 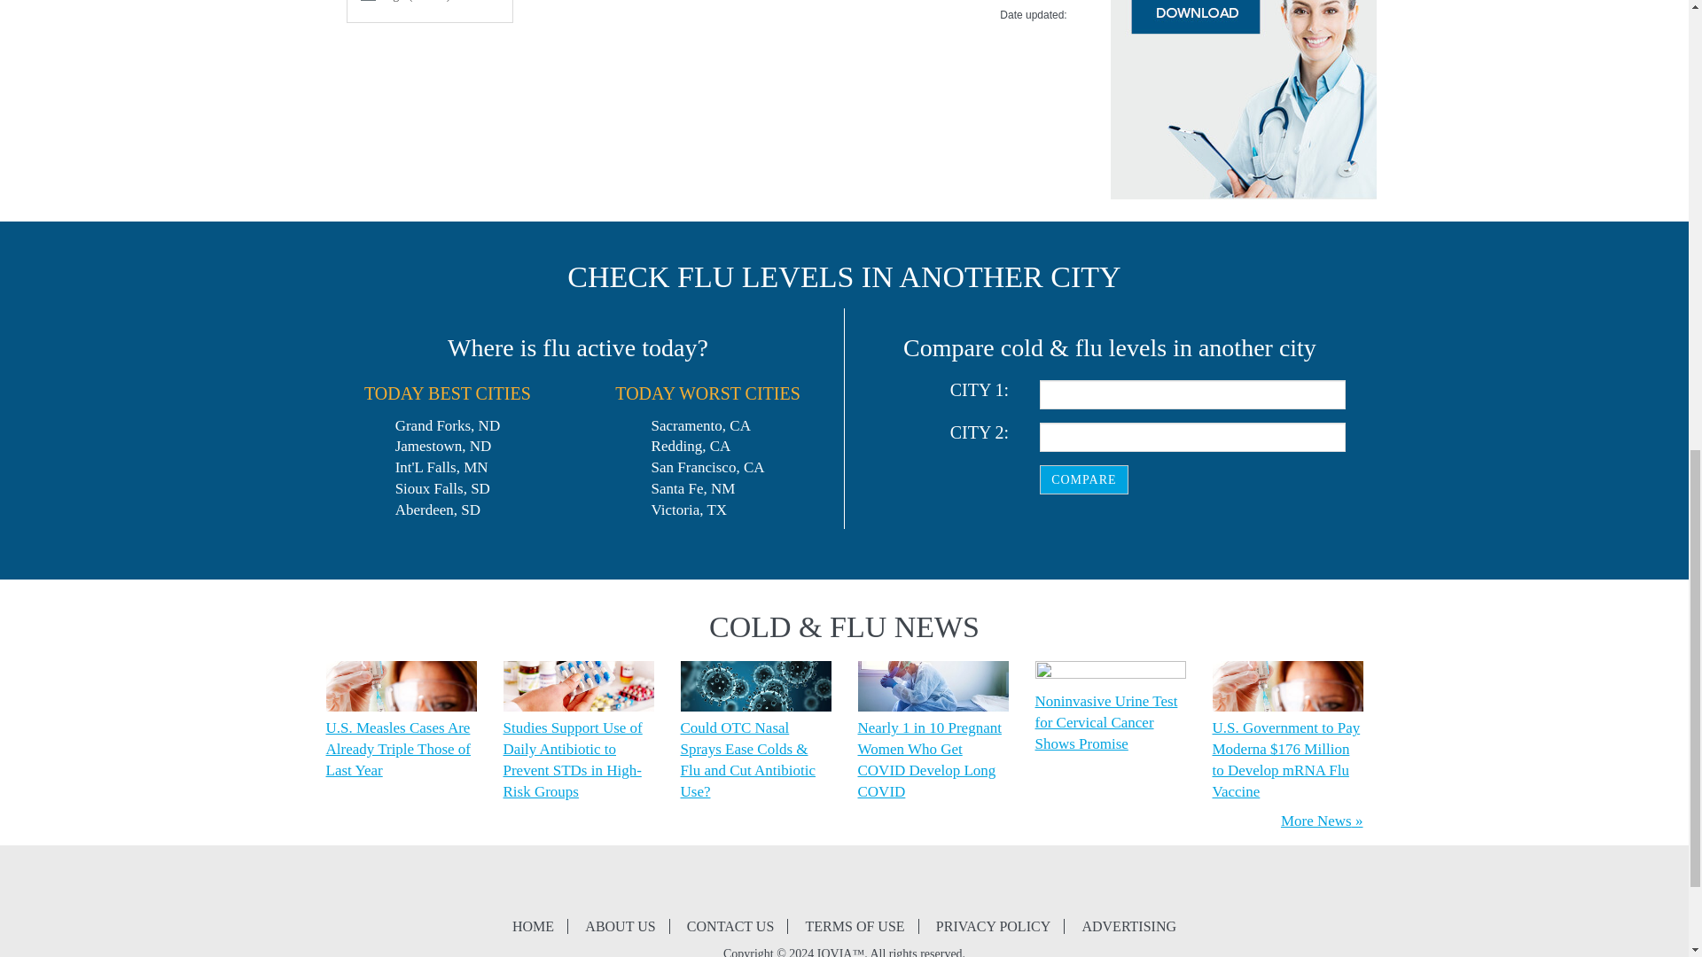 I want to click on Jamestown, ND, so click(x=443, y=446).